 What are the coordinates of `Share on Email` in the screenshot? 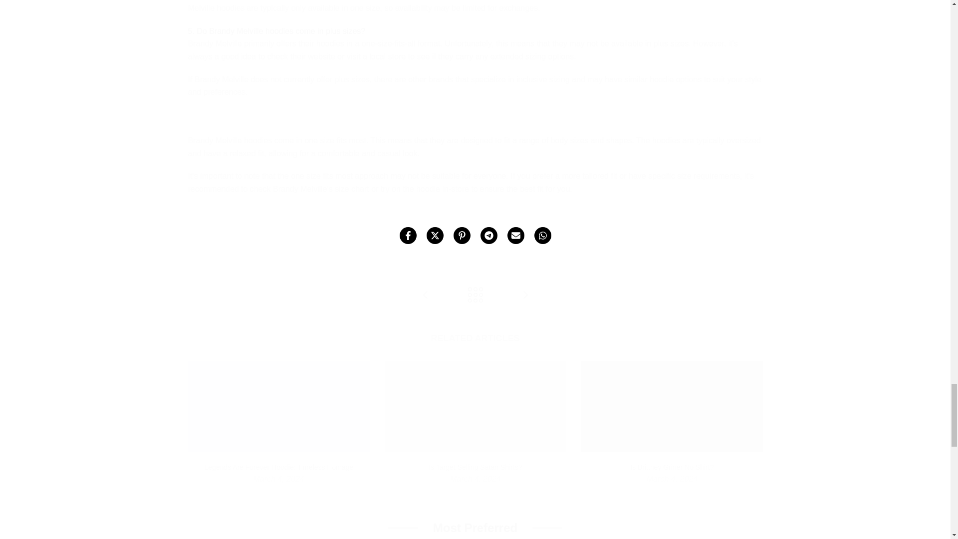 It's located at (515, 236).